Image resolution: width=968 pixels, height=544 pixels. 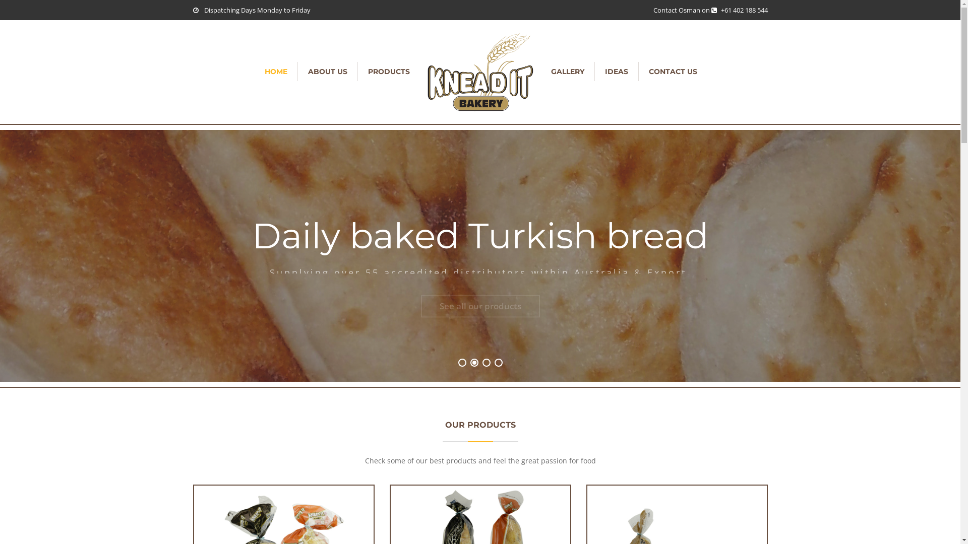 I want to click on ABOUT US, so click(x=327, y=72).